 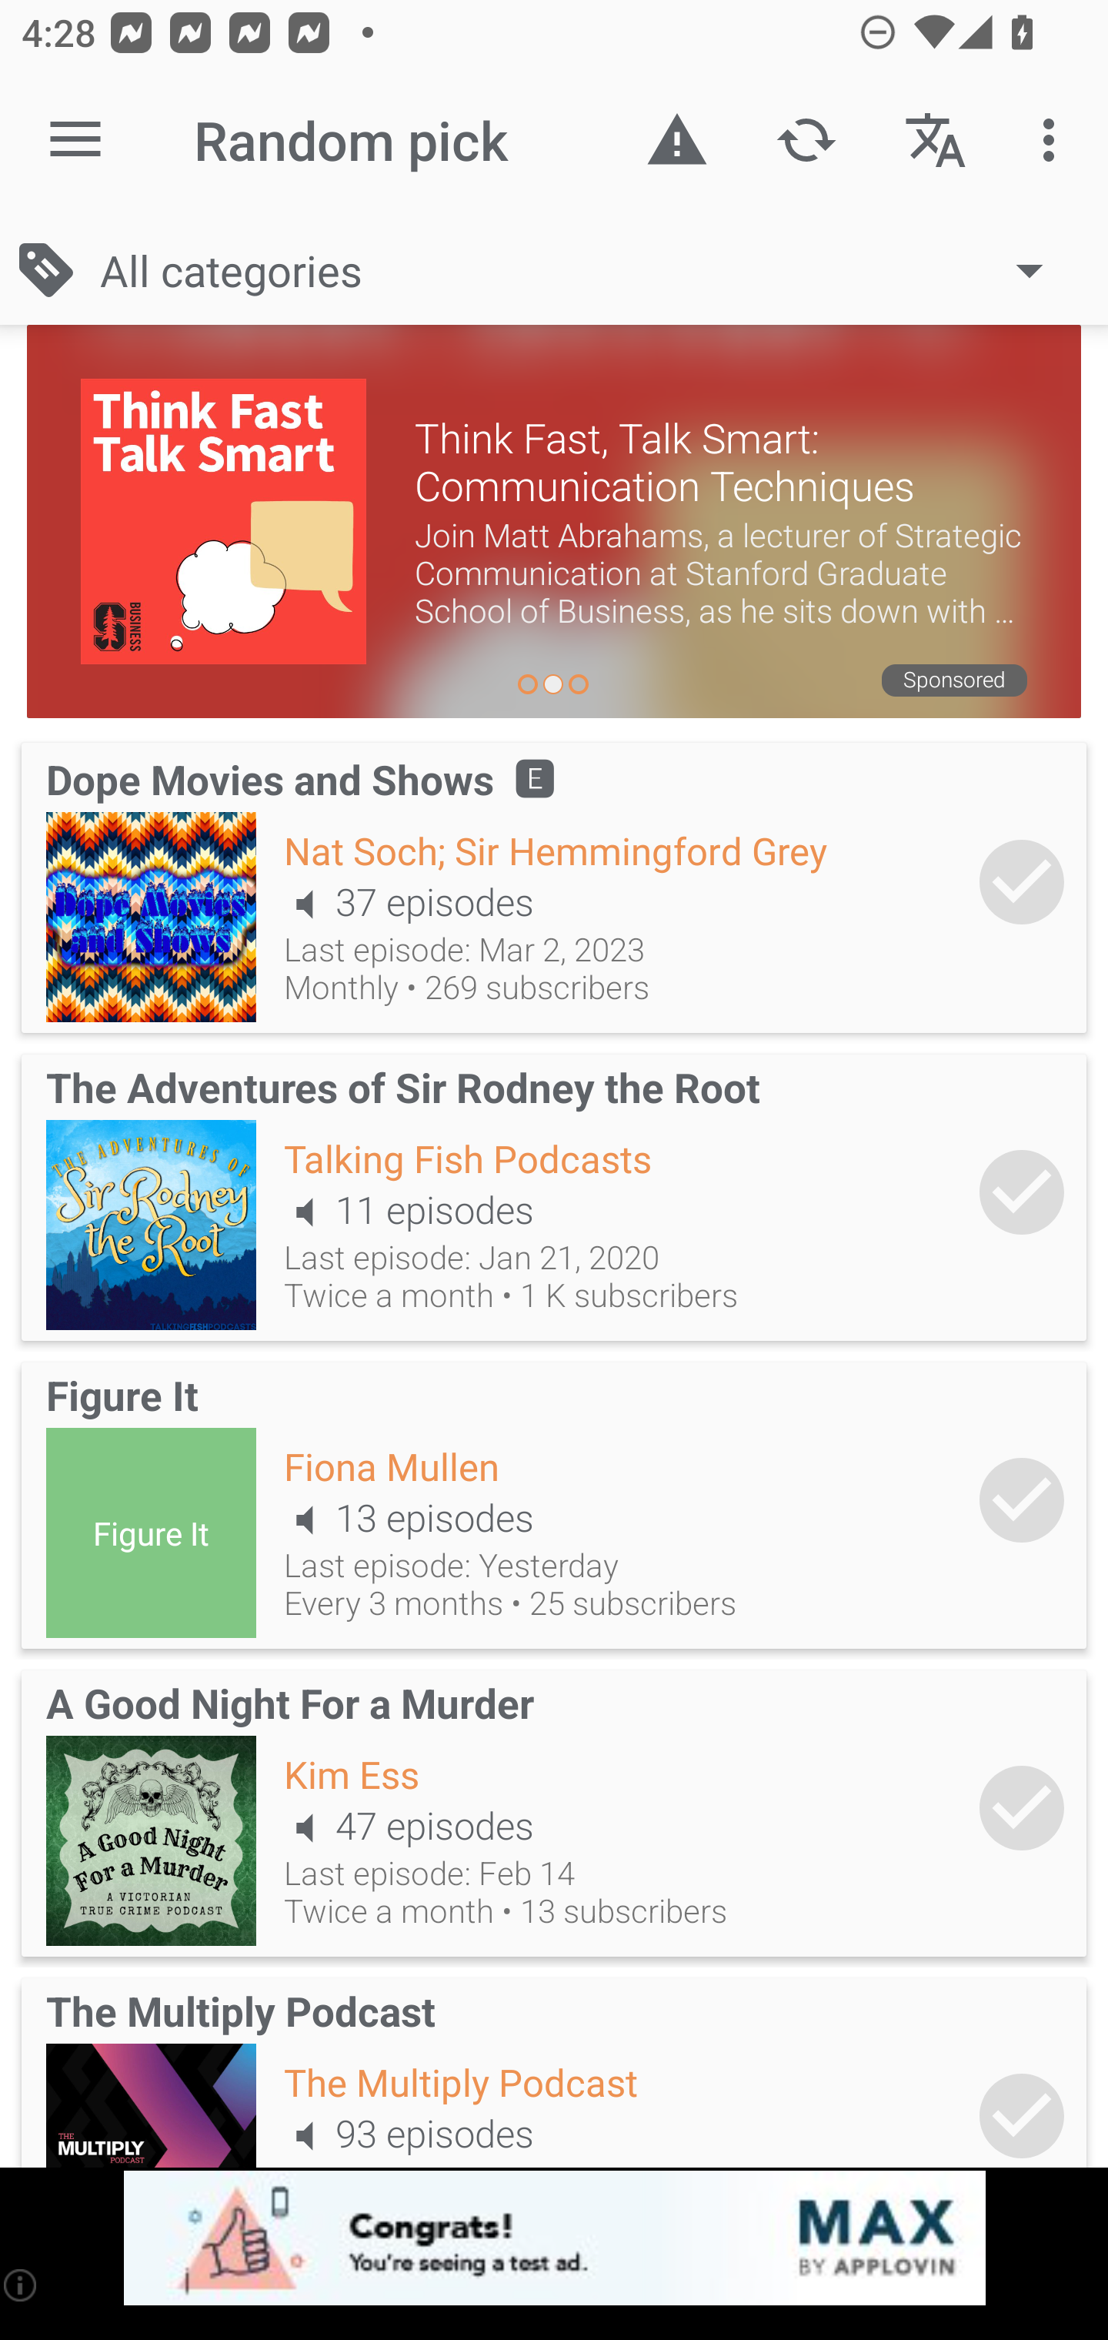 I want to click on (i), so click(x=22, y=2285).